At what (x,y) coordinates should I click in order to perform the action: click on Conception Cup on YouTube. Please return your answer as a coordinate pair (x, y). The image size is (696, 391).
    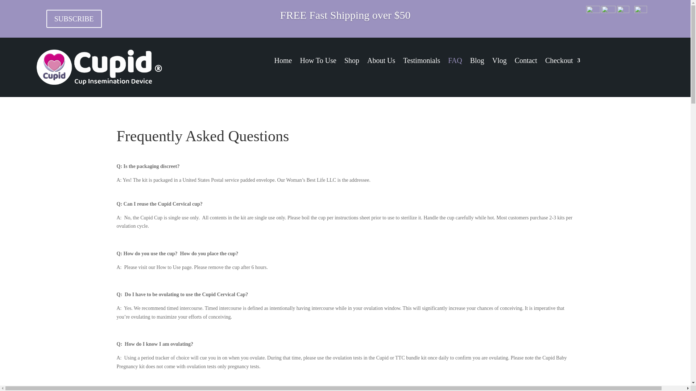
    Looking at the image, I should click on (623, 11).